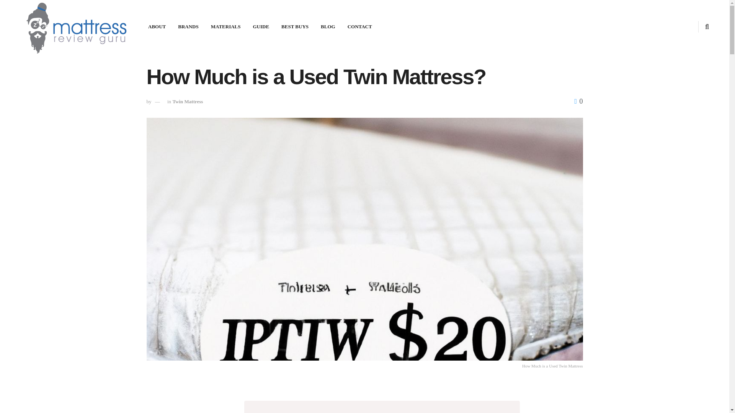 This screenshot has height=413, width=735. I want to click on Twin Mattress, so click(187, 102).